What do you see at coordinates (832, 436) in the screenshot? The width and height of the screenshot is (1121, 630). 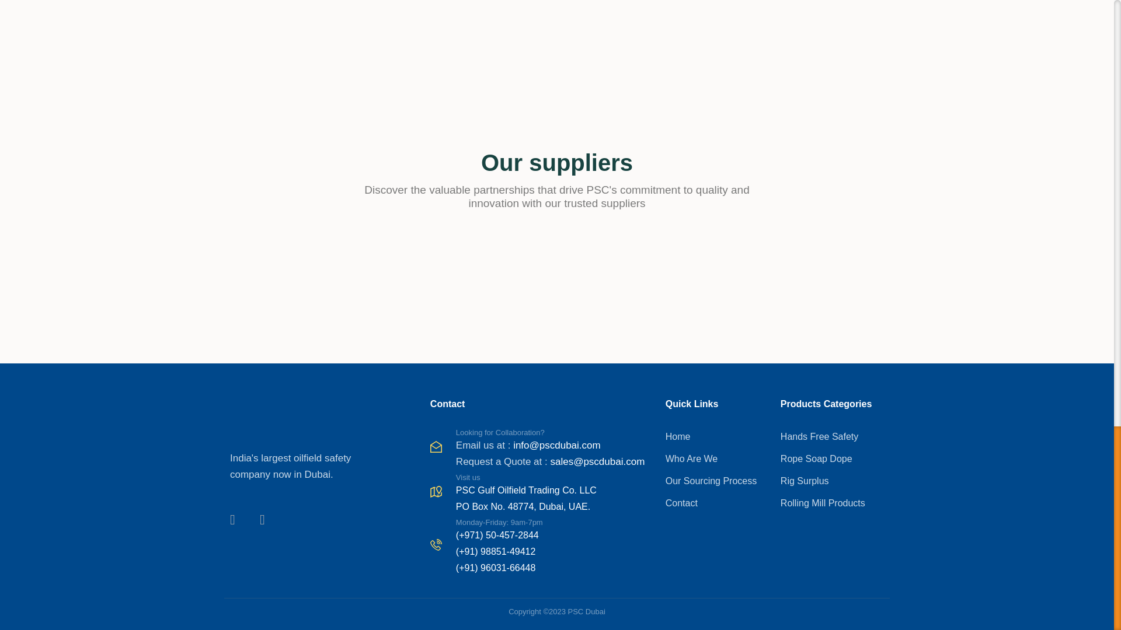 I see `Hands Free Safety` at bounding box center [832, 436].